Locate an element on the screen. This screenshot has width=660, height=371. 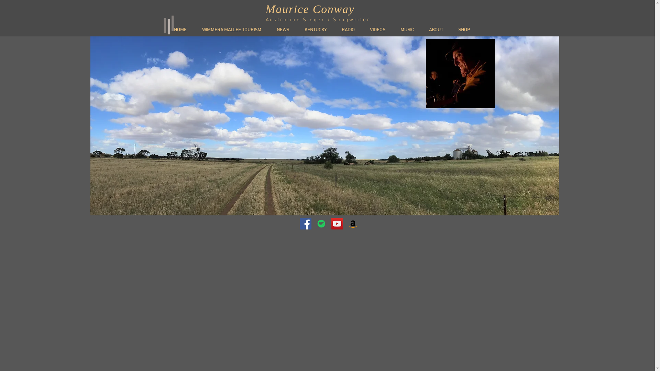
View of Goyura and the silos is located at coordinates (324, 126).